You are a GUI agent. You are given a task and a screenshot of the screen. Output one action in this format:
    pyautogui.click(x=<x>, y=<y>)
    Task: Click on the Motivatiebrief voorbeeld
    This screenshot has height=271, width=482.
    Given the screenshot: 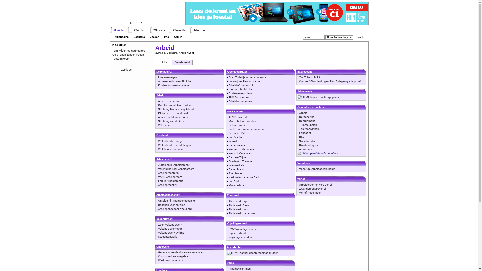 What is the action you would take?
    pyautogui.click(x=244, y=121)
    